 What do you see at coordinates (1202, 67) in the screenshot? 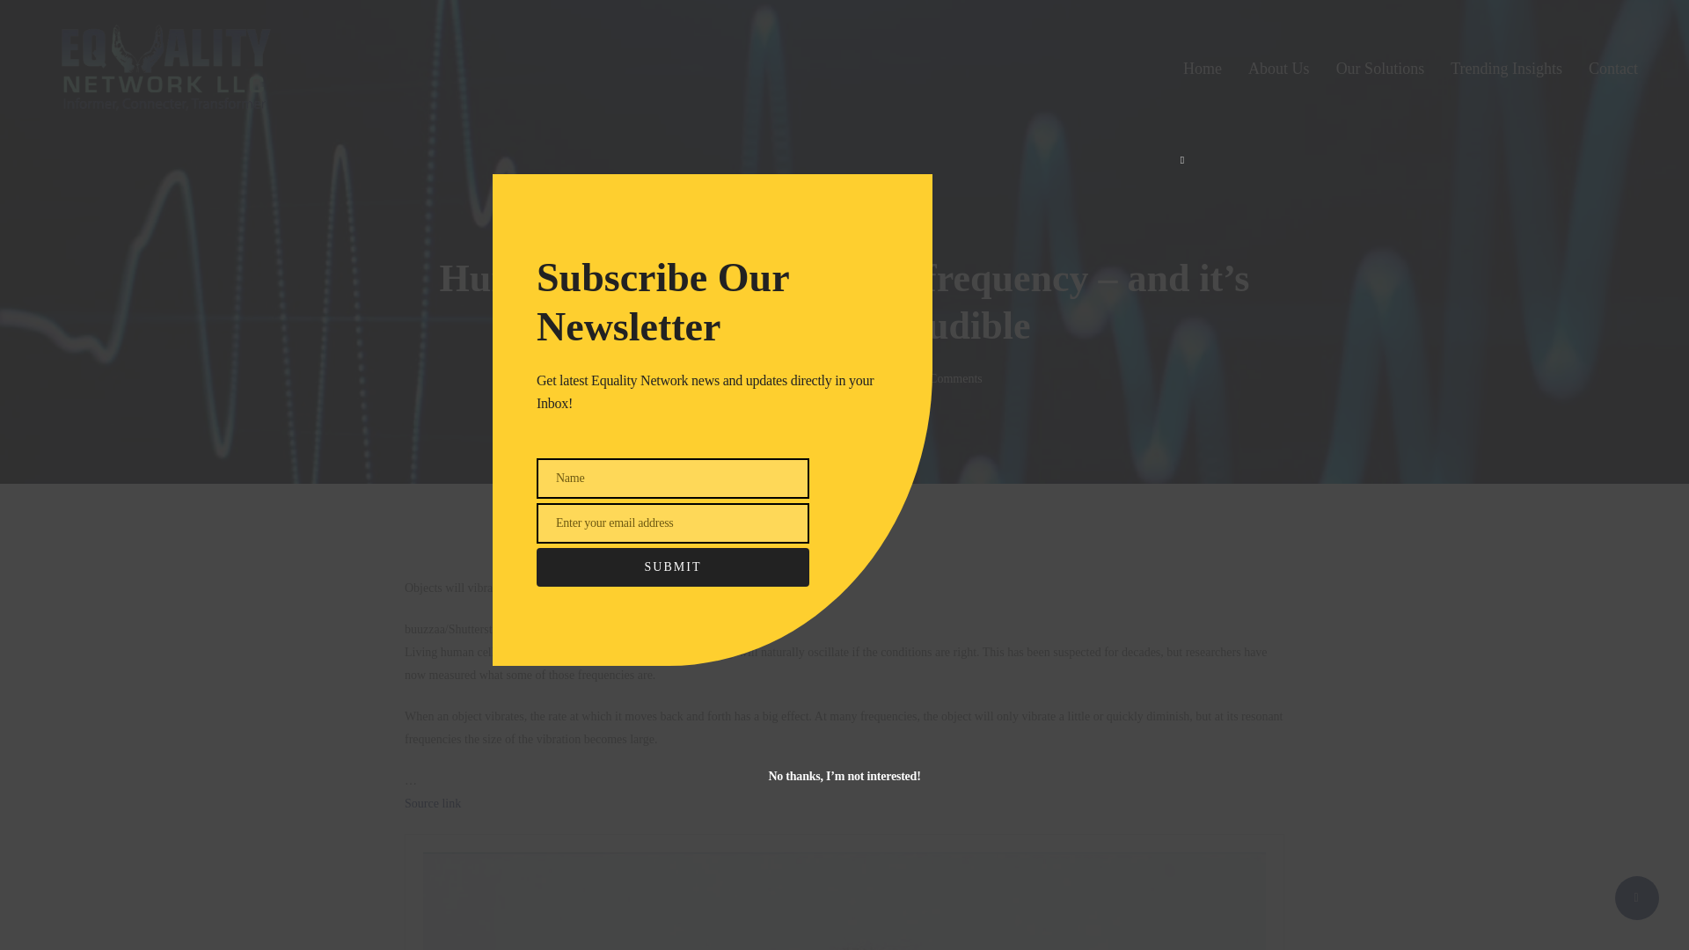
I see `Home` at bounding box center [1202, 67].